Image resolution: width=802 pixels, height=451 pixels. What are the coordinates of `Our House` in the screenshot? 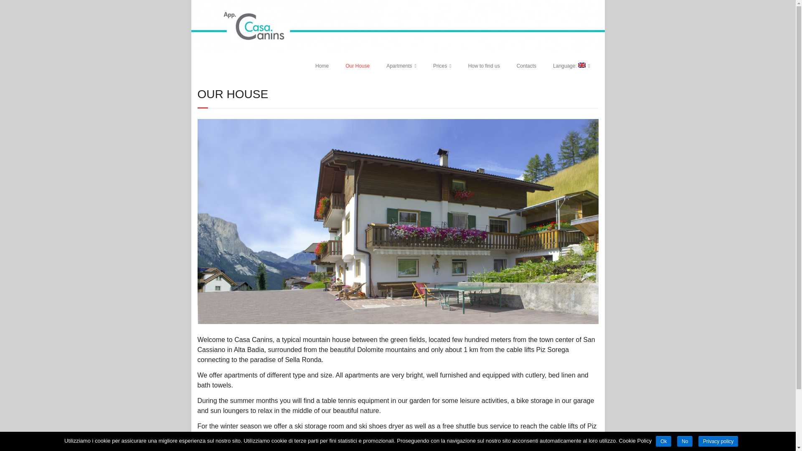 It's located at (398, 322).